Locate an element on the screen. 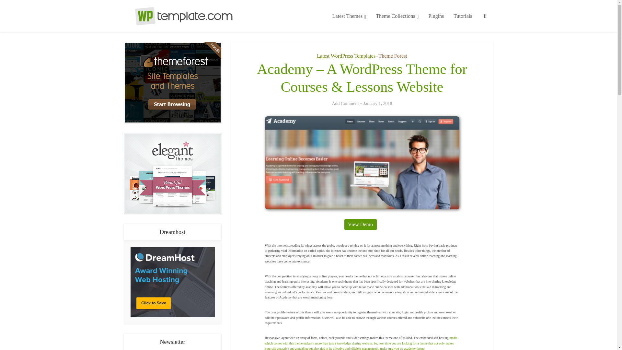  View Demo is located at coordinates (360, 224).